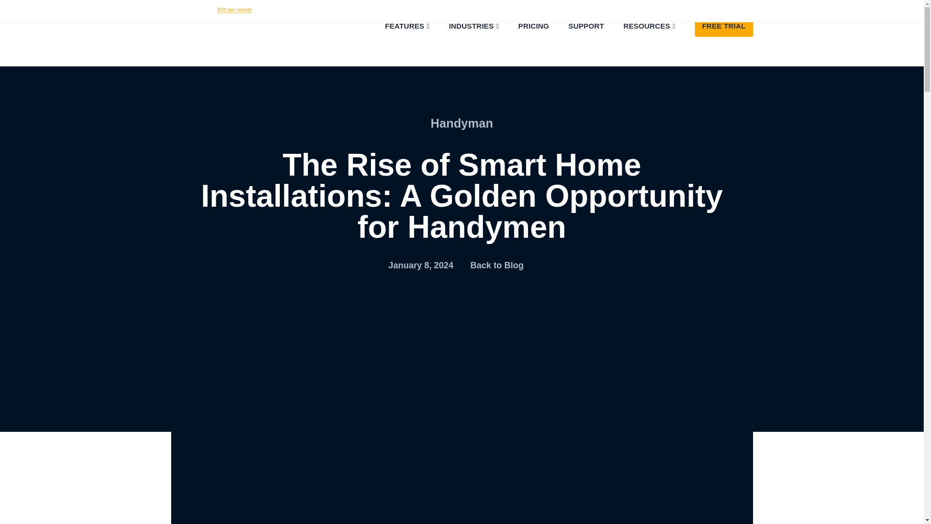 The width and height of the screenshot is (931, 524). Describe the element at coordinates (398, 44) in the screenshot. I see `FEATURES` at that location.